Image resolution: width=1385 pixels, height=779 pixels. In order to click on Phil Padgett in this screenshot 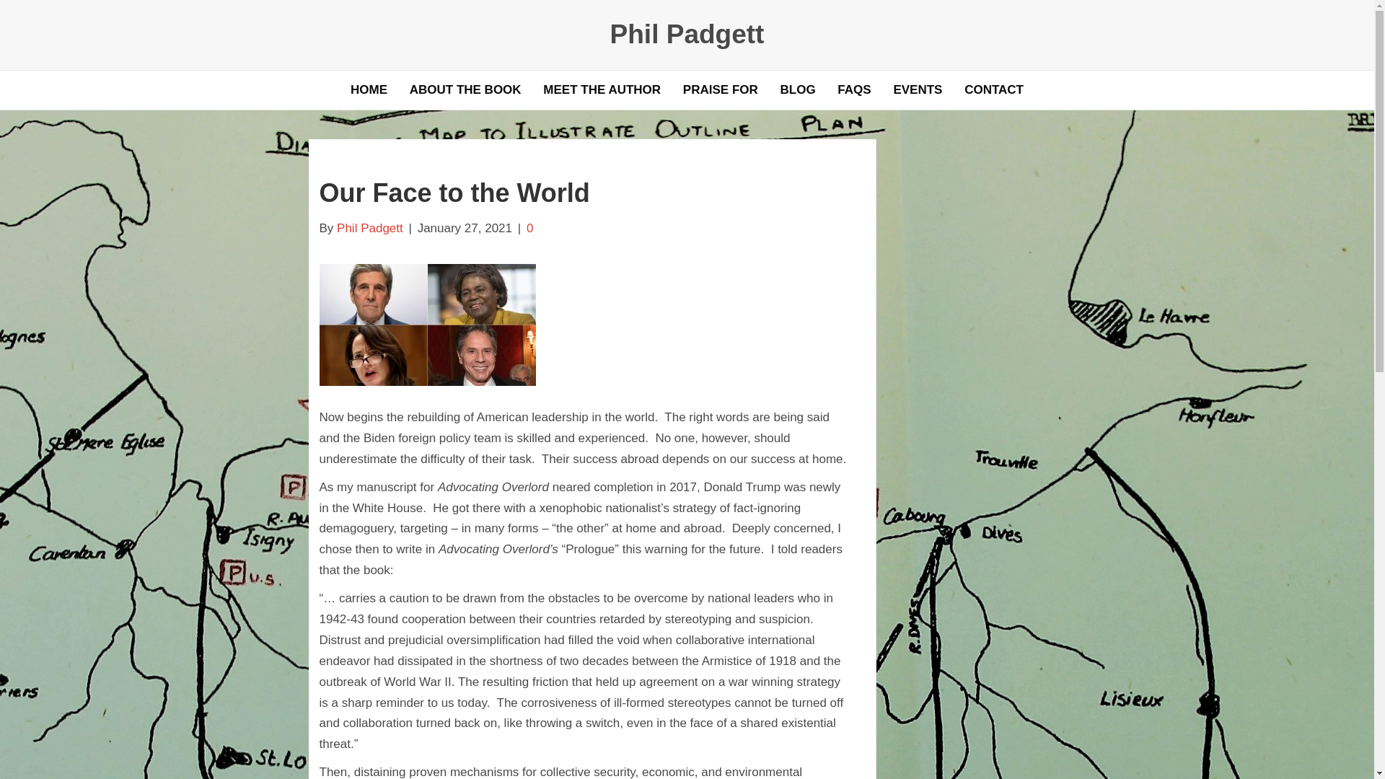, I will do `click(686, 35)`.